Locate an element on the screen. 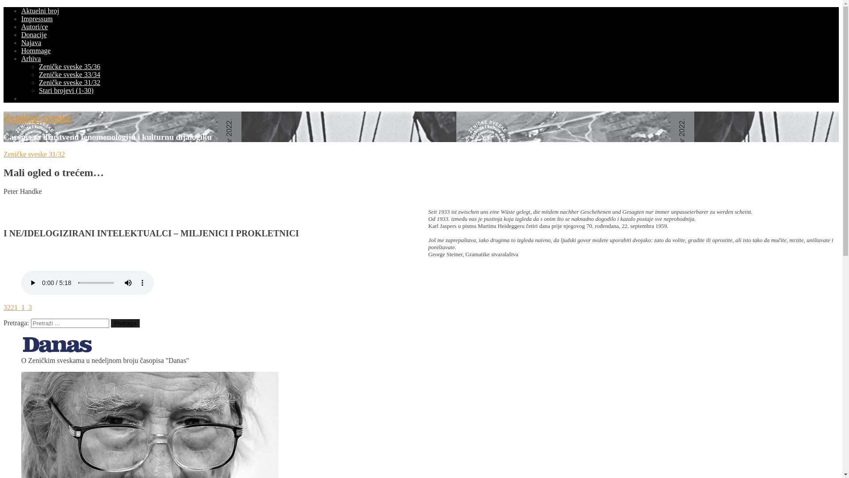 The image size is (849, 478). Arhiva is located at coordinates (31, 58).